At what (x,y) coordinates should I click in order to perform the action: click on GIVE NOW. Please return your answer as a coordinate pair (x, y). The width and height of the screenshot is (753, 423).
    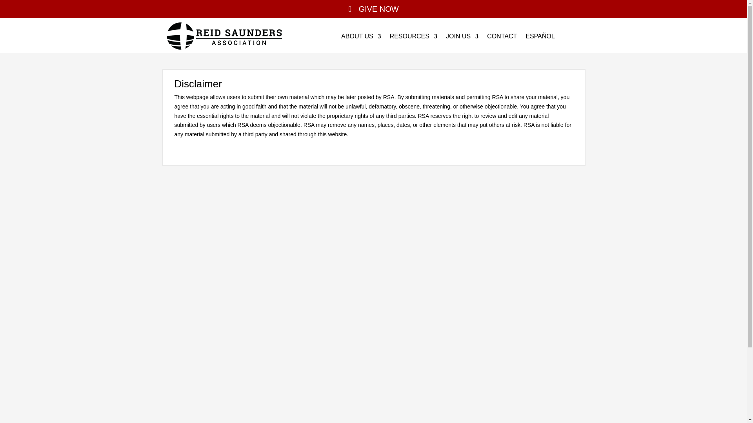
    Looking at the image, I should click on (373, 9).